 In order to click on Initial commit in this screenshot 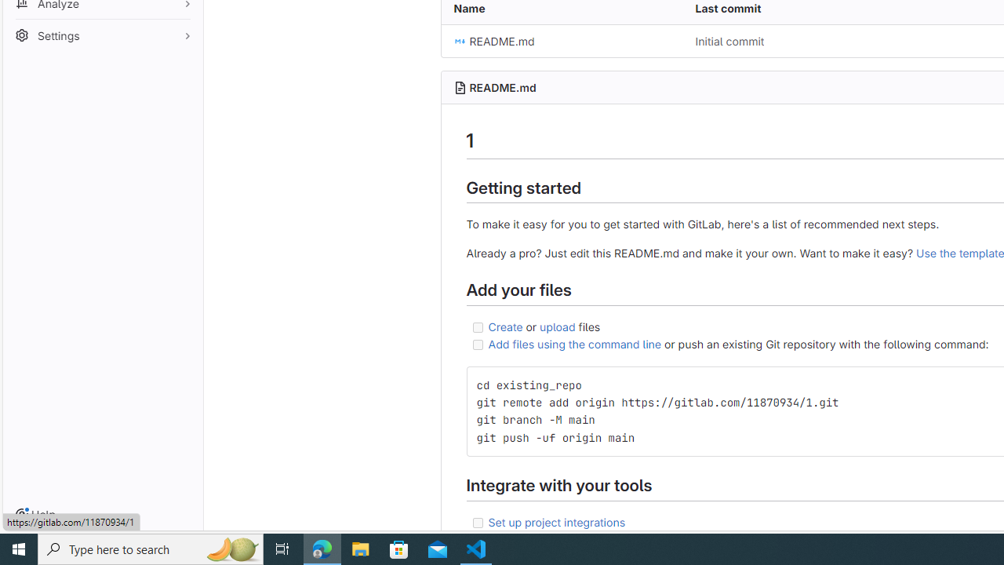, I will do `click(729, 41)`.